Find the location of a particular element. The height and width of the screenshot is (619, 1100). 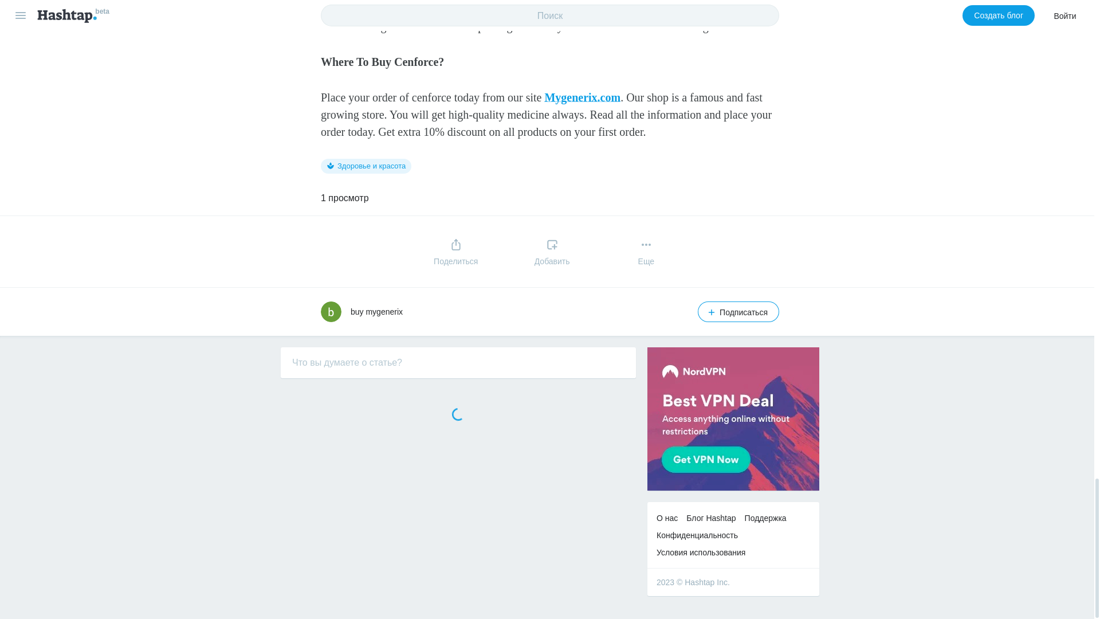

Mygenerix.com is located at coordinates (214, 278).